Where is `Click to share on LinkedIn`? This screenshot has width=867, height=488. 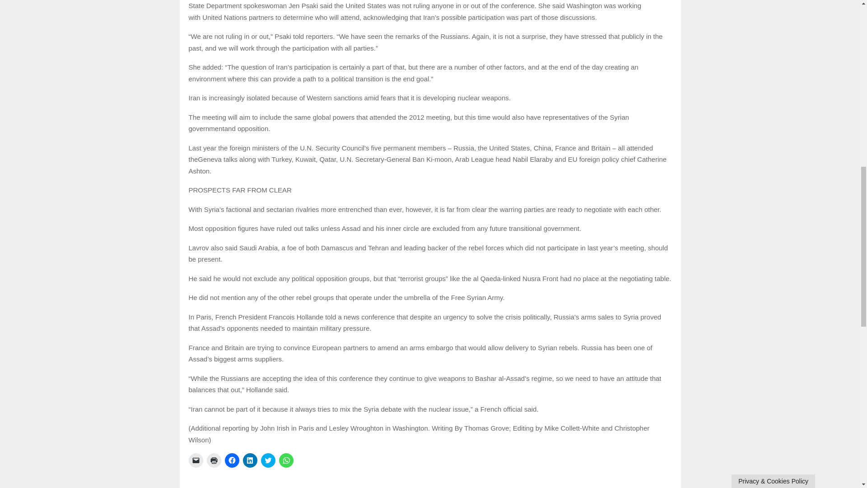 Click to share on LinkedIn is located at coordinates (250, 460).